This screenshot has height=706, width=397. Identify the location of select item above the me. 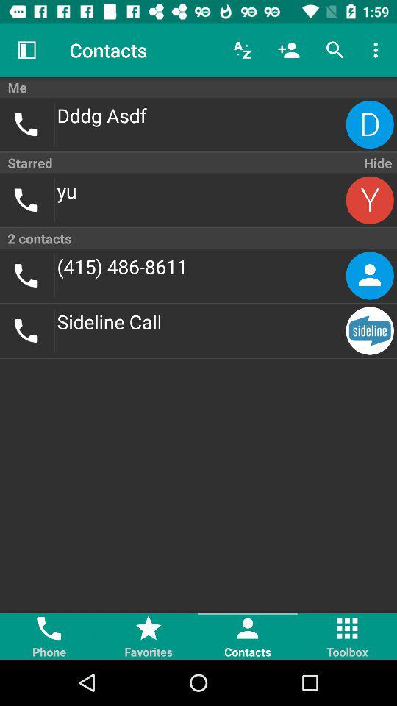
(243, 50).